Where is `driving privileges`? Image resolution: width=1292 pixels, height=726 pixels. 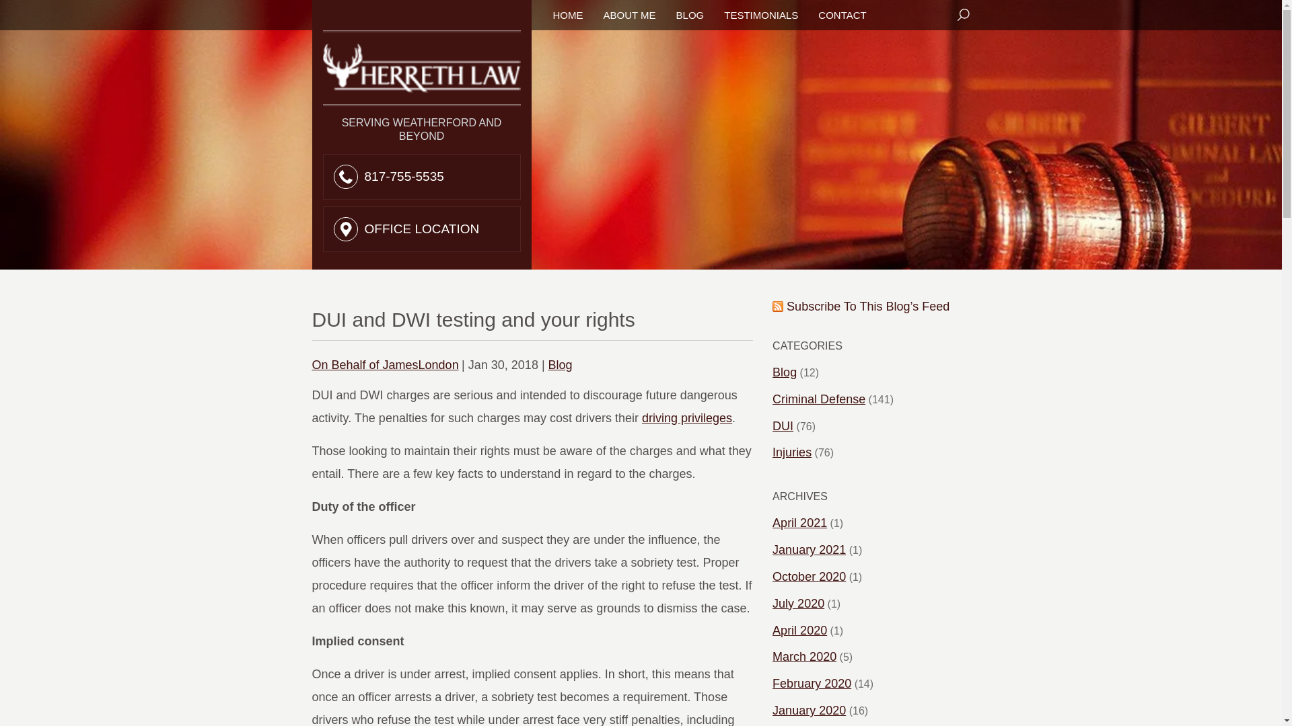
driving privileges is located at coordinates (687, 418).